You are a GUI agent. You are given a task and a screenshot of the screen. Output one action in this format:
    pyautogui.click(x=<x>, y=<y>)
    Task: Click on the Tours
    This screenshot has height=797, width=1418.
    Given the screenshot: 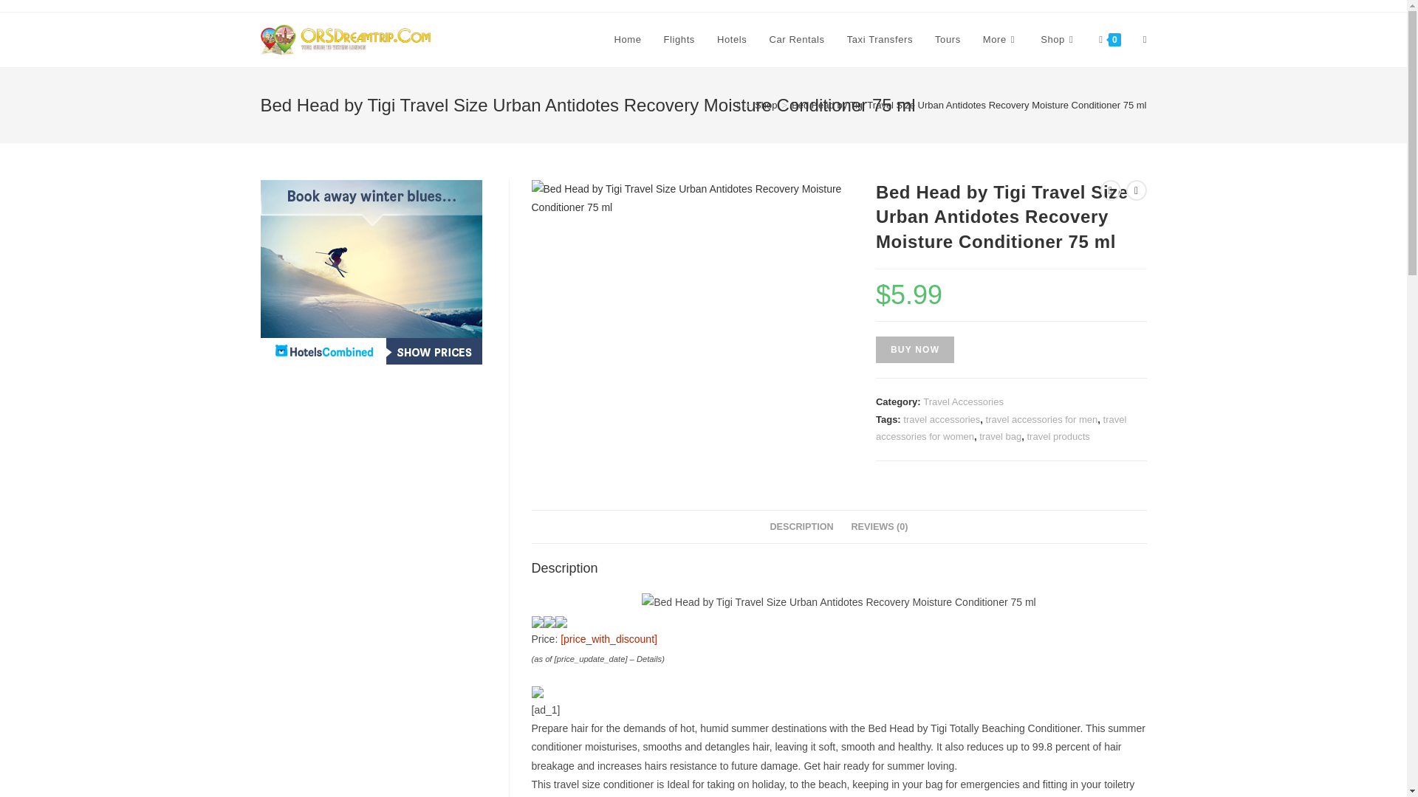 What is the action you would take?
    pyautogui.click(x=948, y=40)
    